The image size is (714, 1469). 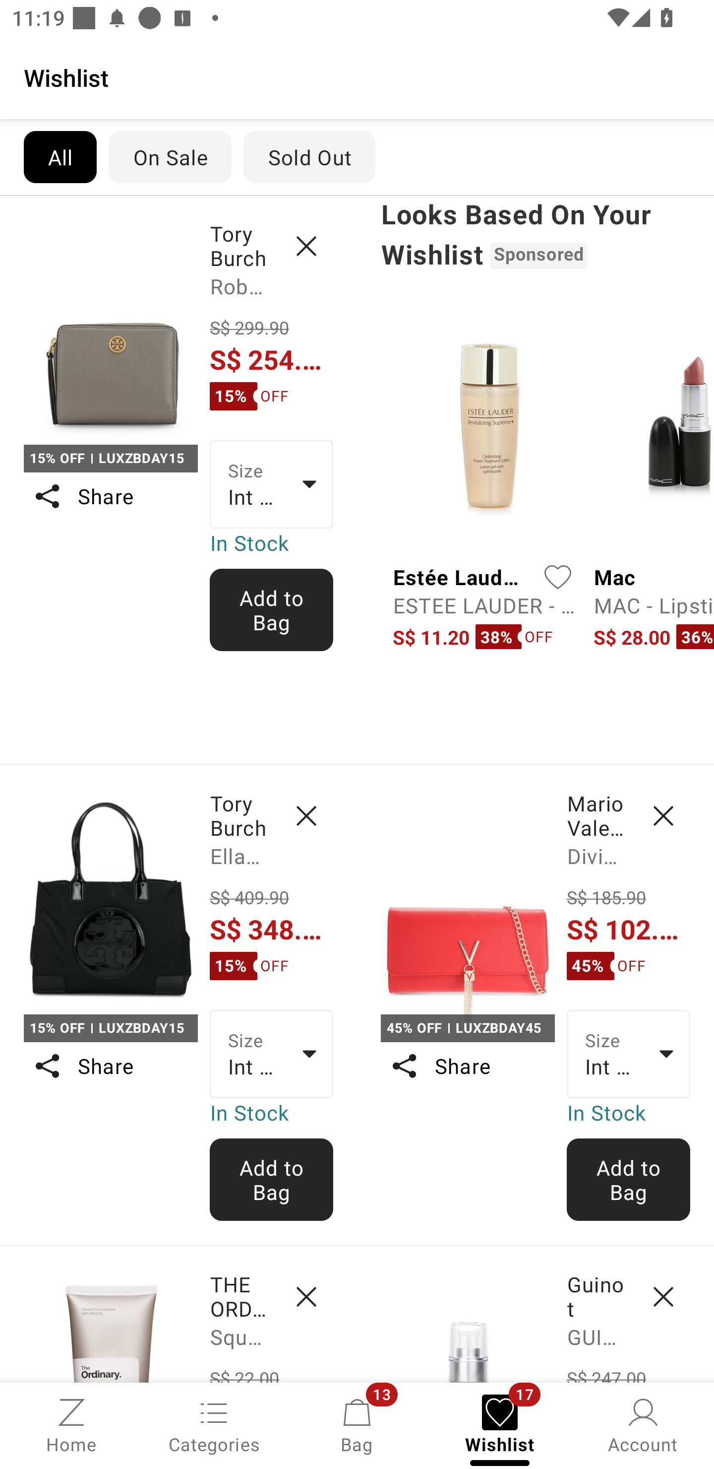 What do you see at coordinates (629, 1179) in the screenshot?
I see `Add to Bag` at bounding box center [629, 1179].